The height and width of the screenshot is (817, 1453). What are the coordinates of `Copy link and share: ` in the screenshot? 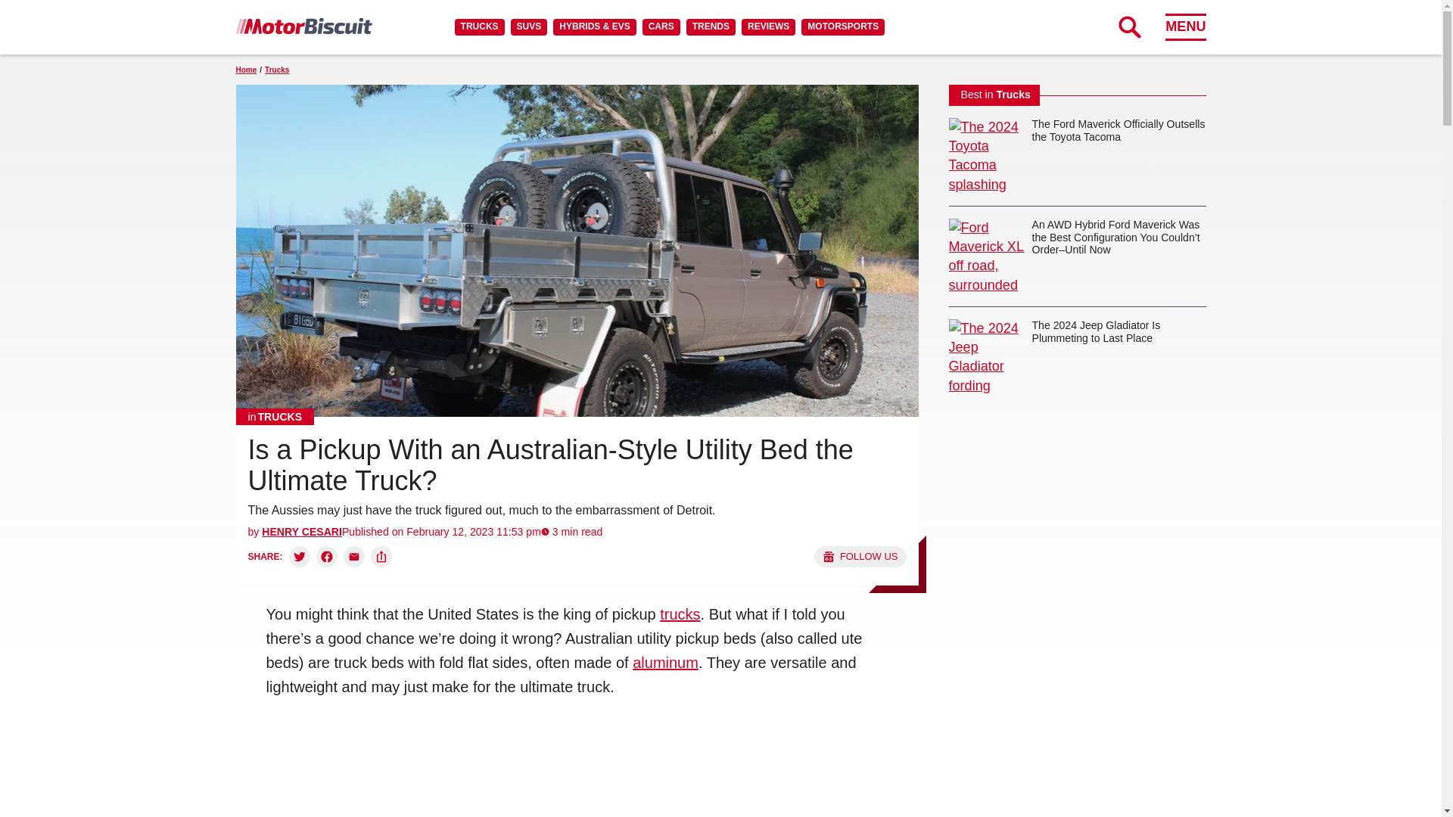 It's located at (381, 557).